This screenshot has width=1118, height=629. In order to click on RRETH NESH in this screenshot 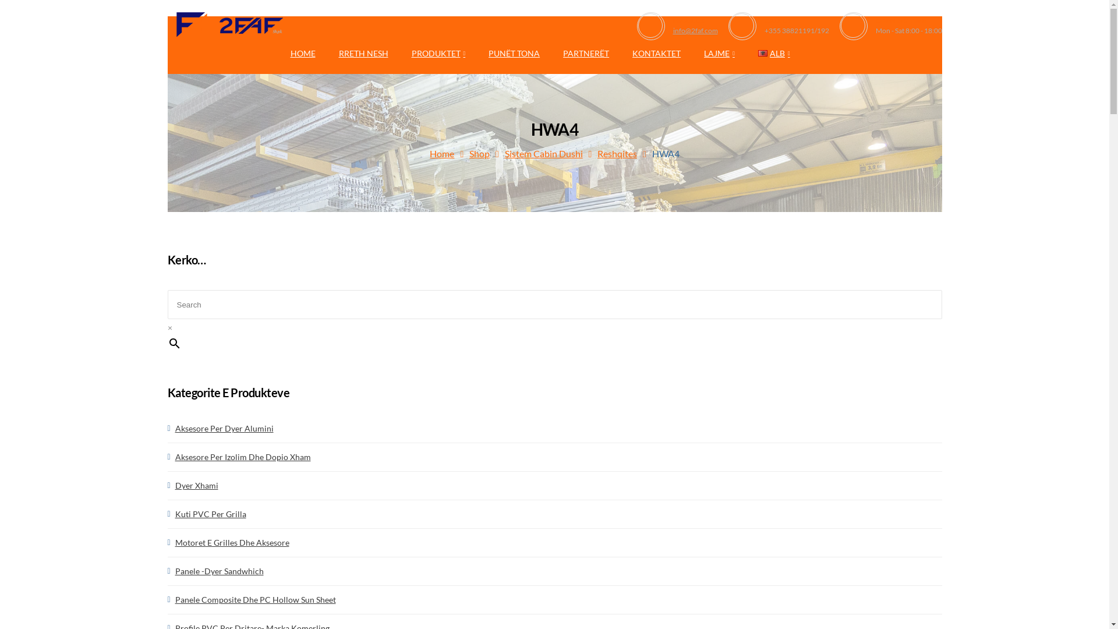, I will do `click(363, 54)`.